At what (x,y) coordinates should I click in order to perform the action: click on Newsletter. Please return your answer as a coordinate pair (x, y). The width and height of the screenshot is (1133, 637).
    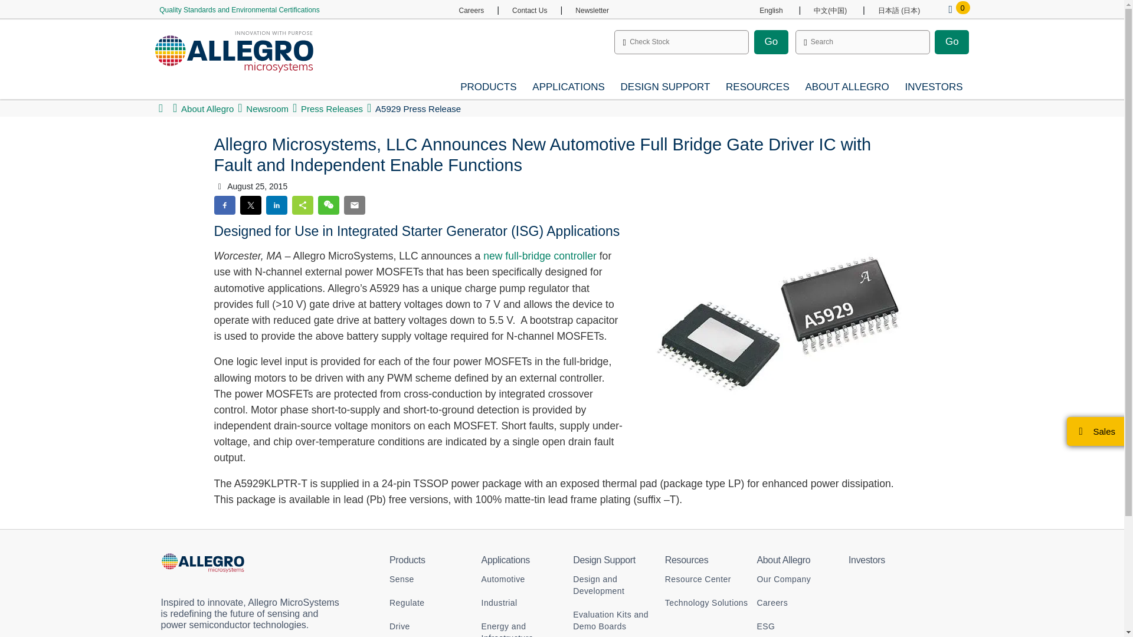
    Looking at the image, I should click on (592, 10).